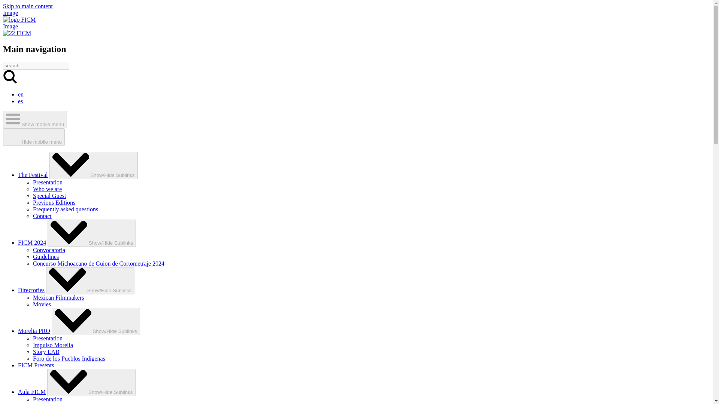  Describe the element at coordinates (48, 399) in the screenshot. I see `Presentation` at that location.